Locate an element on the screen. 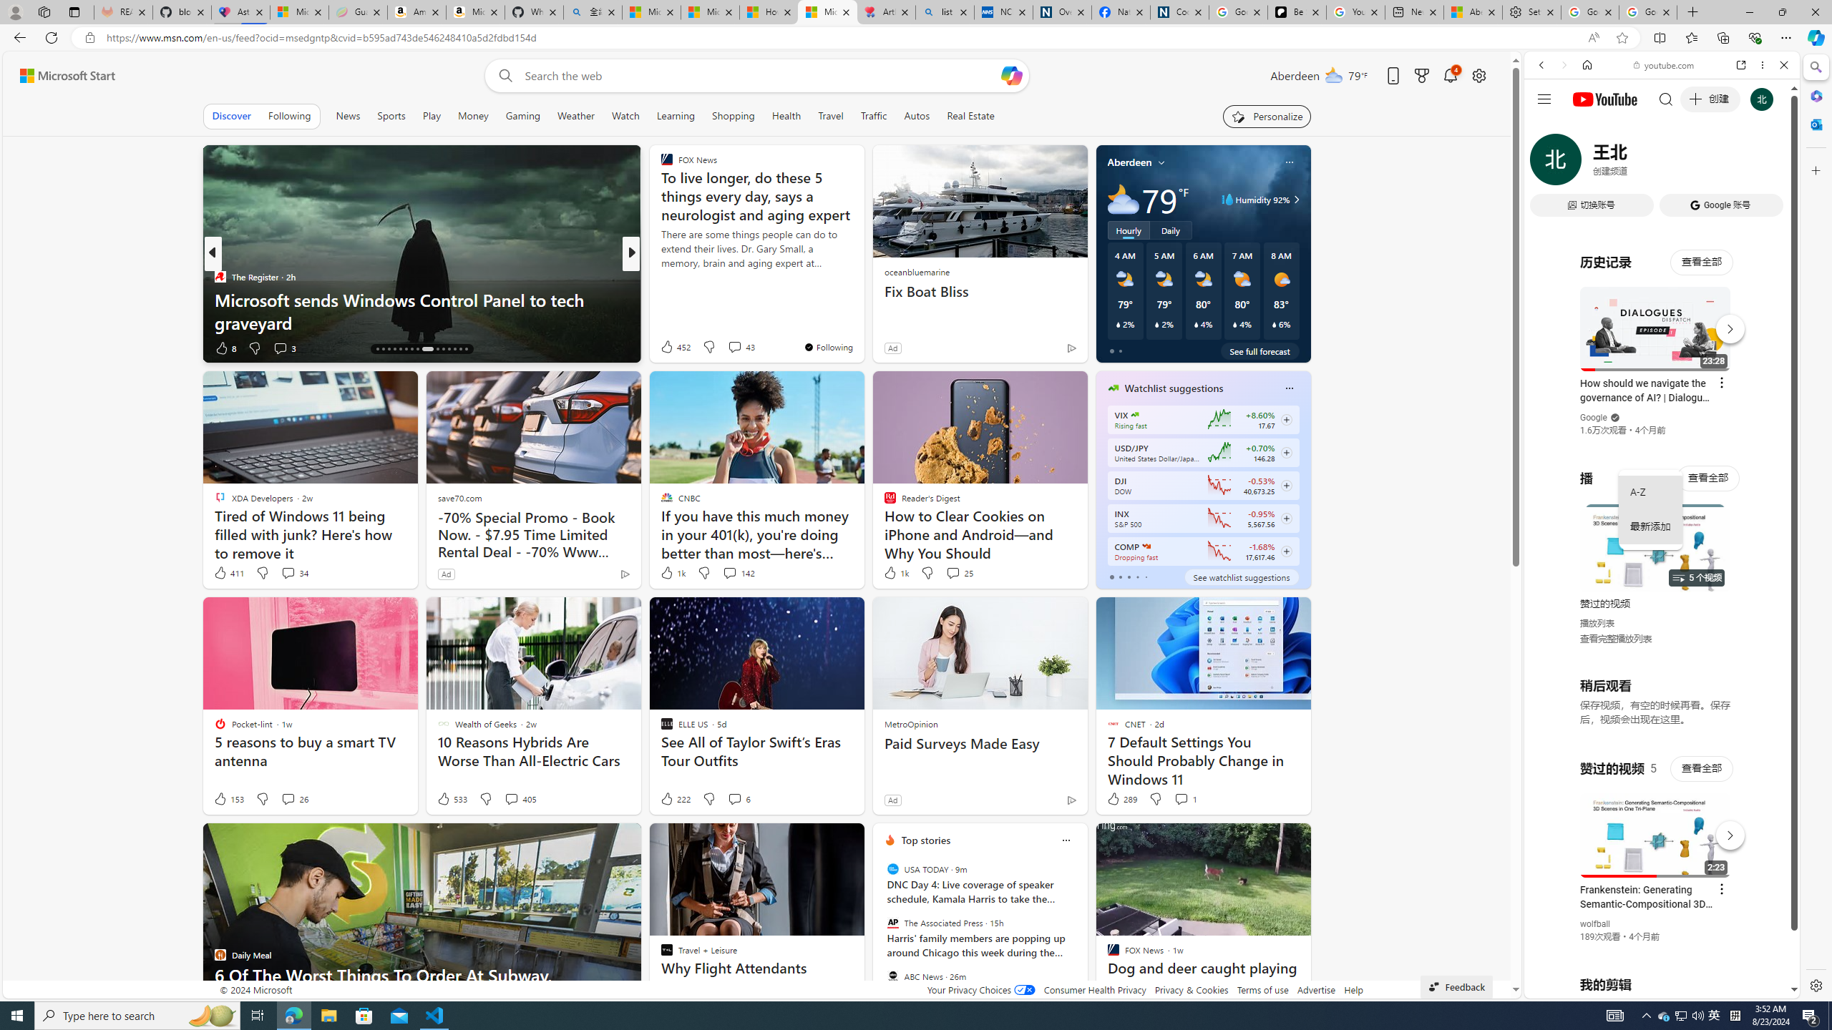  AutomationID: tab-22 is located at coordinates (412, 349).